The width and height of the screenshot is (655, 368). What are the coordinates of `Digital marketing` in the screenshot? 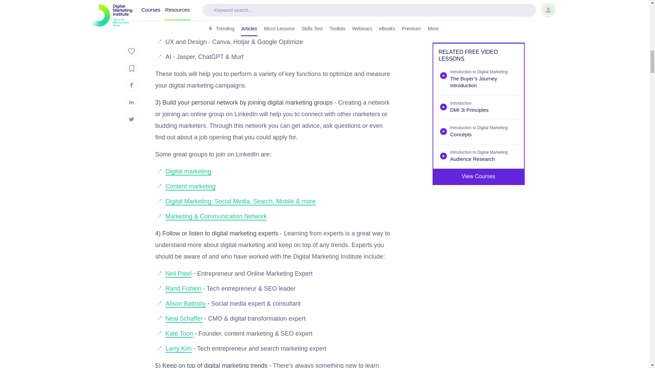 It's located at (188, 172).